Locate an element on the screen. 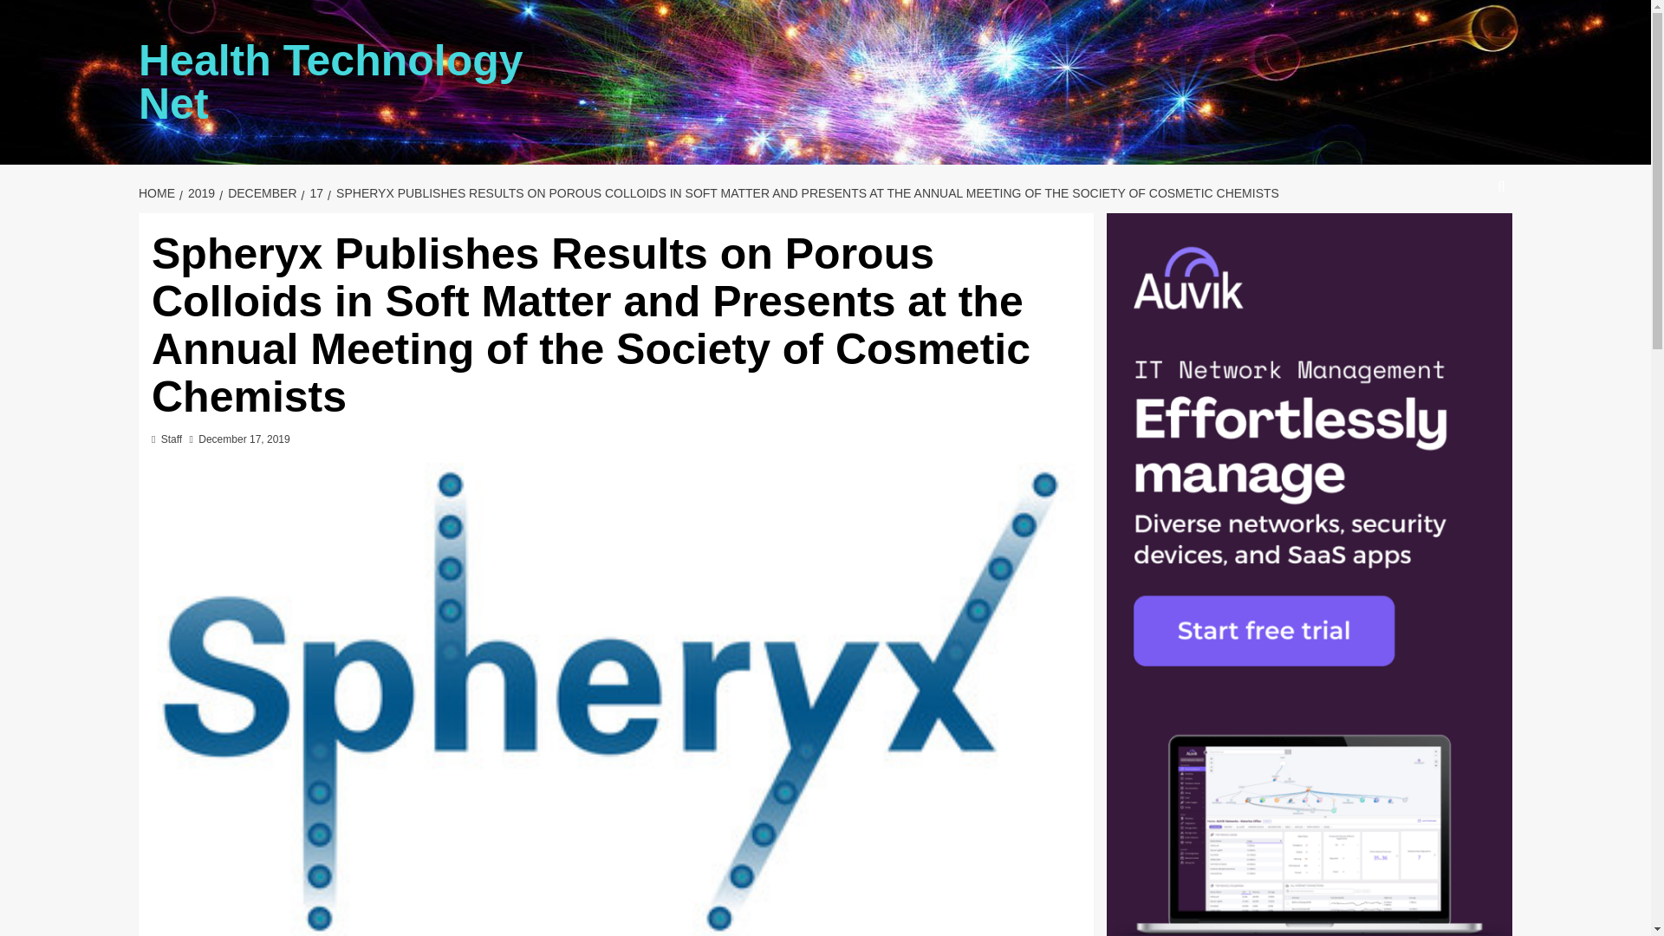 The height and width of the screenshot is (936, 1664). Search is located at coordinates (1461, 239).